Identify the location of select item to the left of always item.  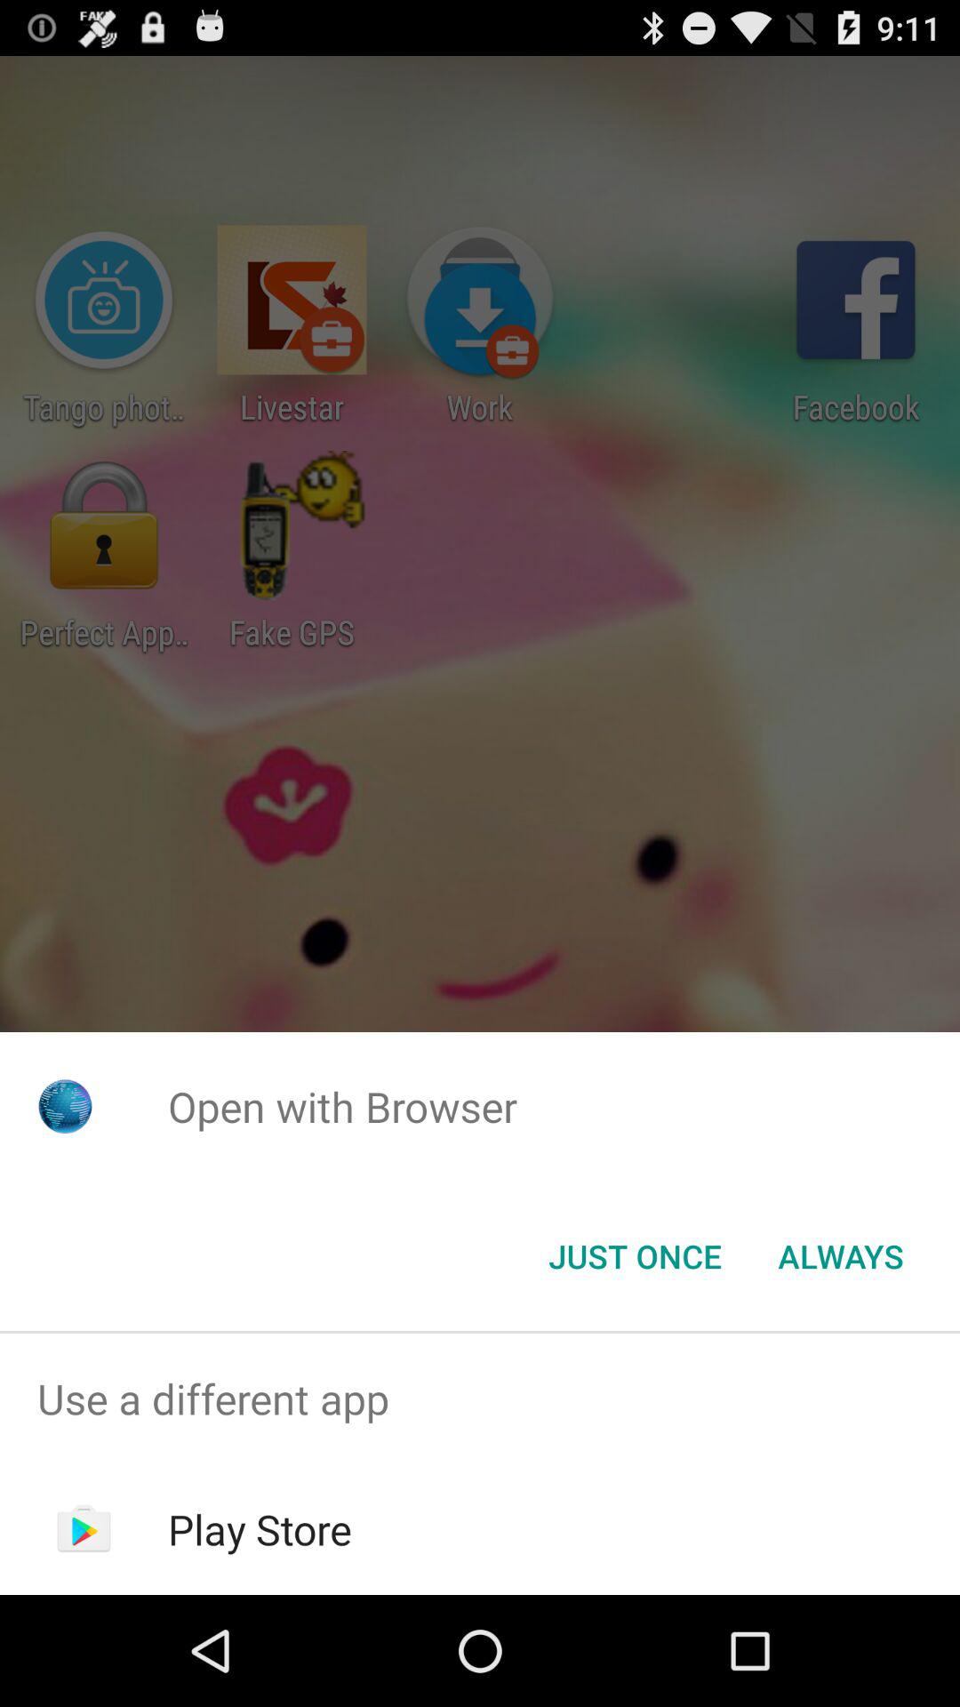
(635, 1256).